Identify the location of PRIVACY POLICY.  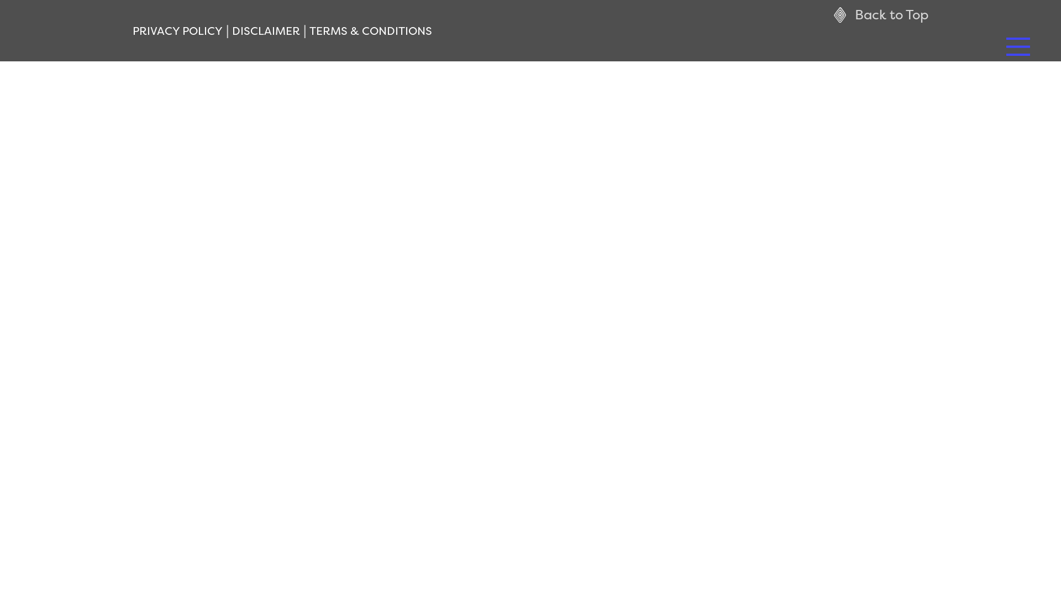
(178, 31).